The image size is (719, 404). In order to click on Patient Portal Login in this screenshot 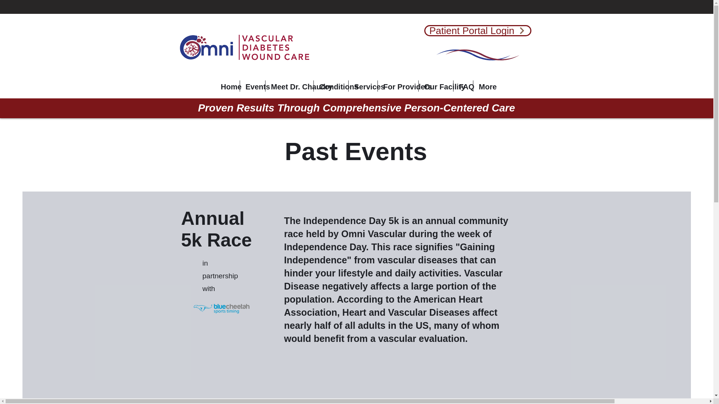, I will do `click(477, 31)`.